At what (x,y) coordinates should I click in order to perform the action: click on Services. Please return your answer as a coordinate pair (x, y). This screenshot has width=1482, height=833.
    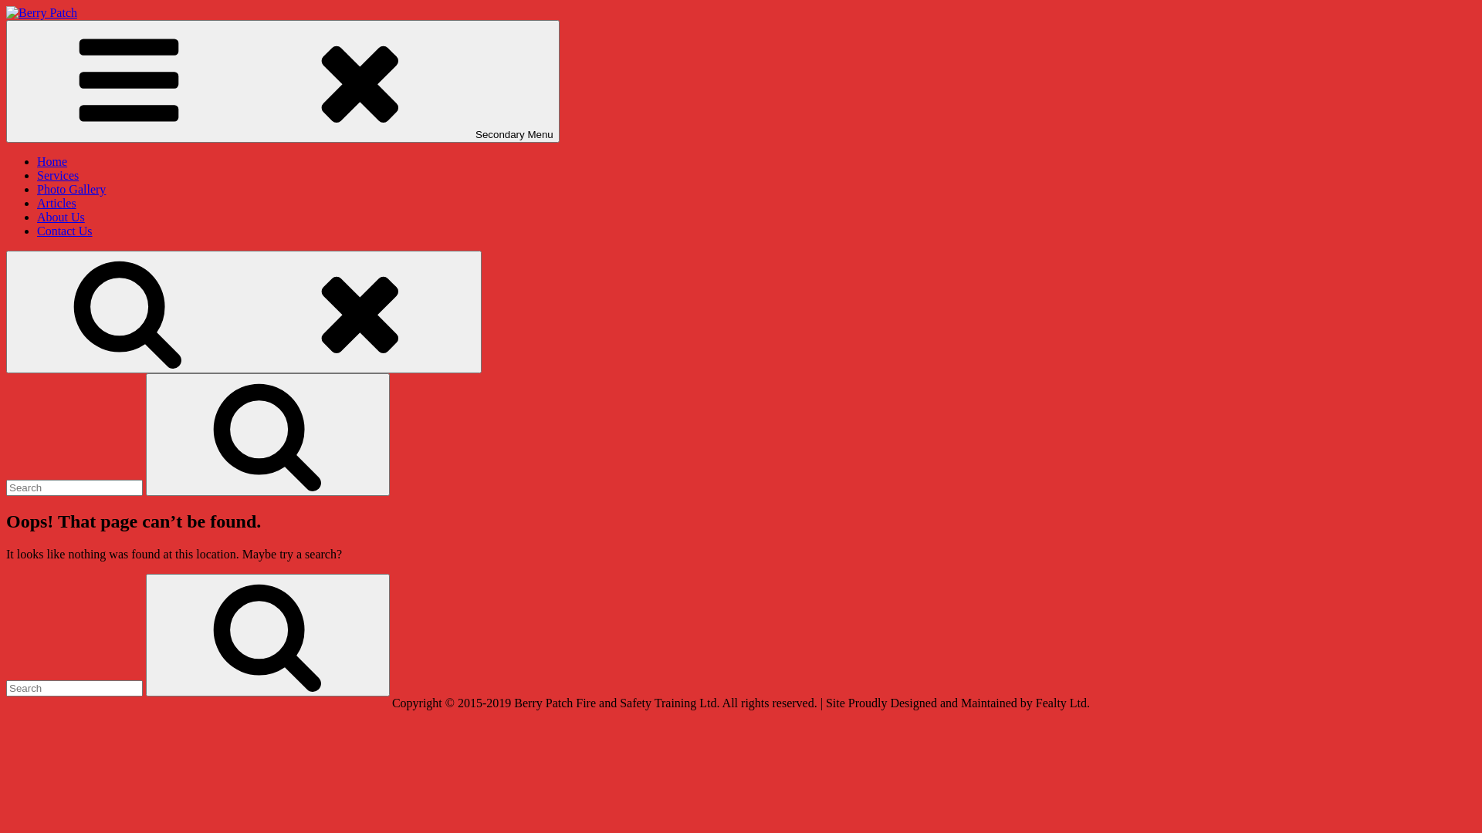
    Looking at the image, I should click on (58, 176).